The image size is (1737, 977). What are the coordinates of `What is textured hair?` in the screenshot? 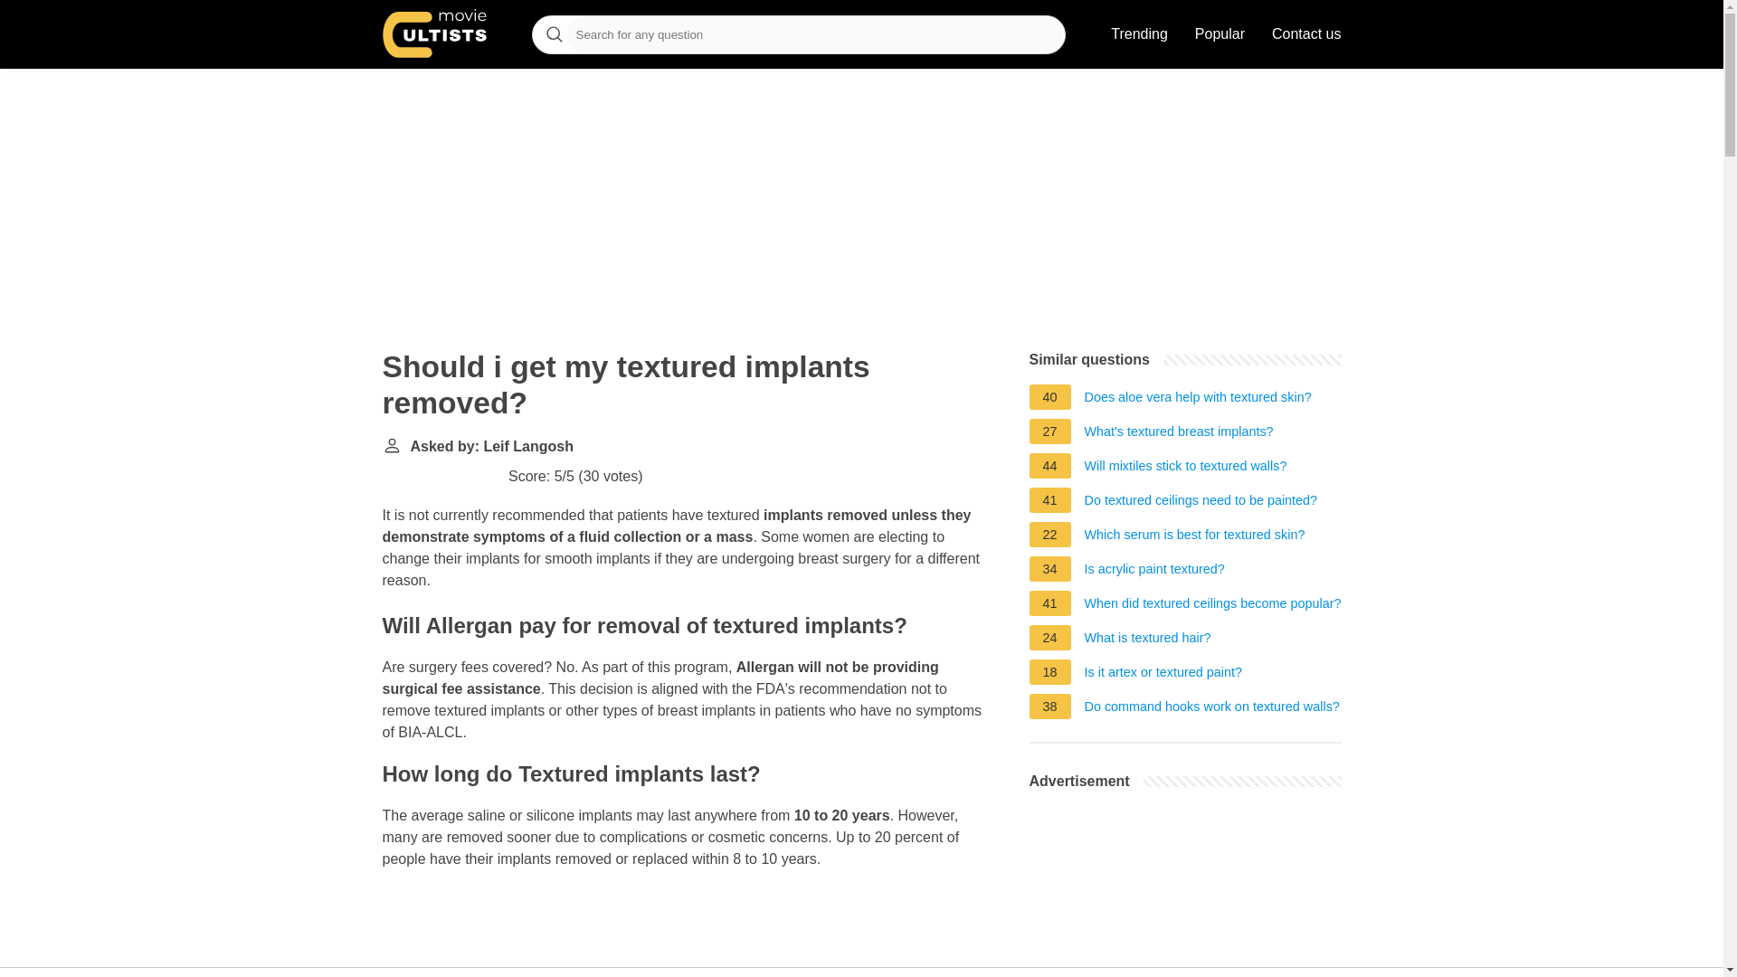 It's located at (1147, 640).